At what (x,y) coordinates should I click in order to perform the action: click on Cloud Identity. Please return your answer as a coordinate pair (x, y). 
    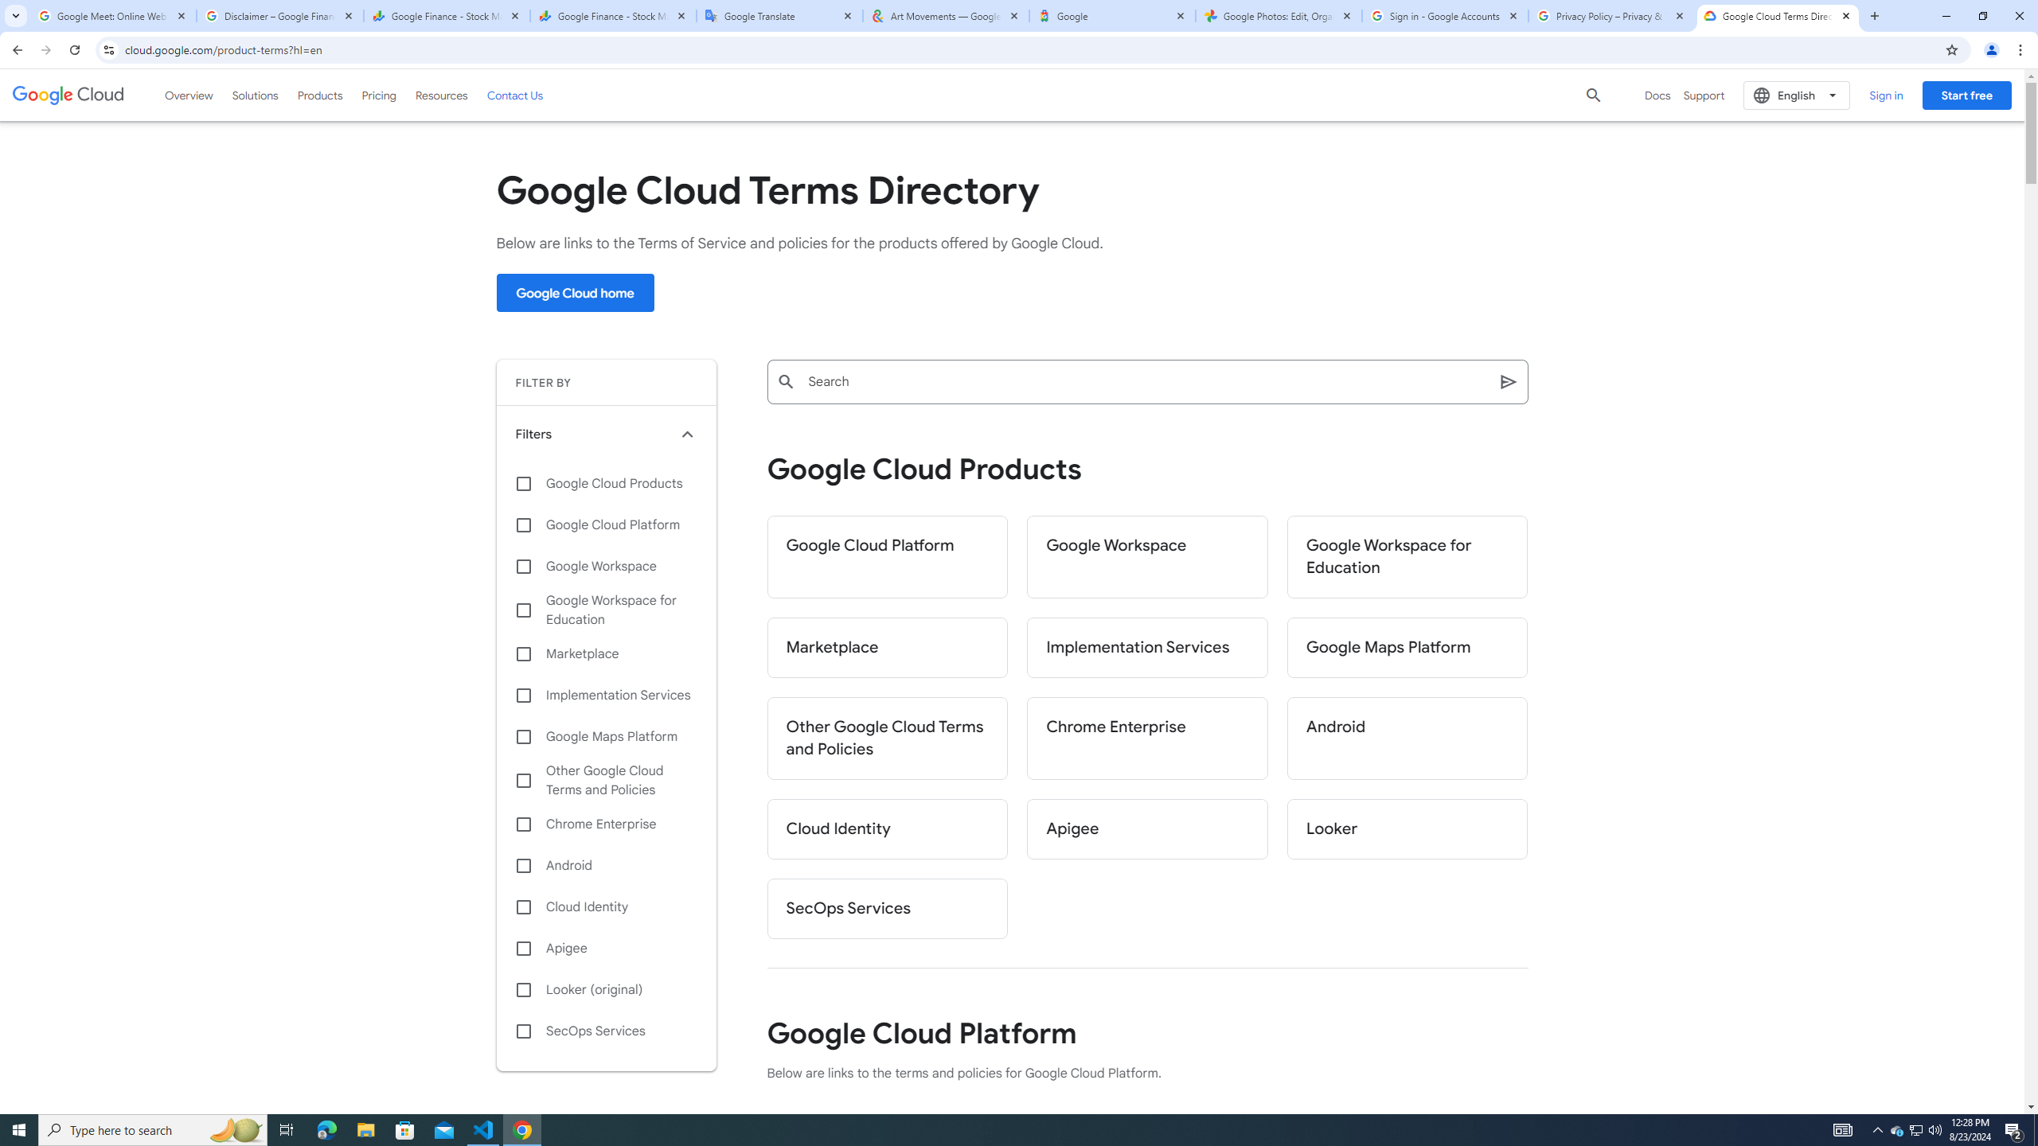
    Looking at the image, I should click on (607, 907).